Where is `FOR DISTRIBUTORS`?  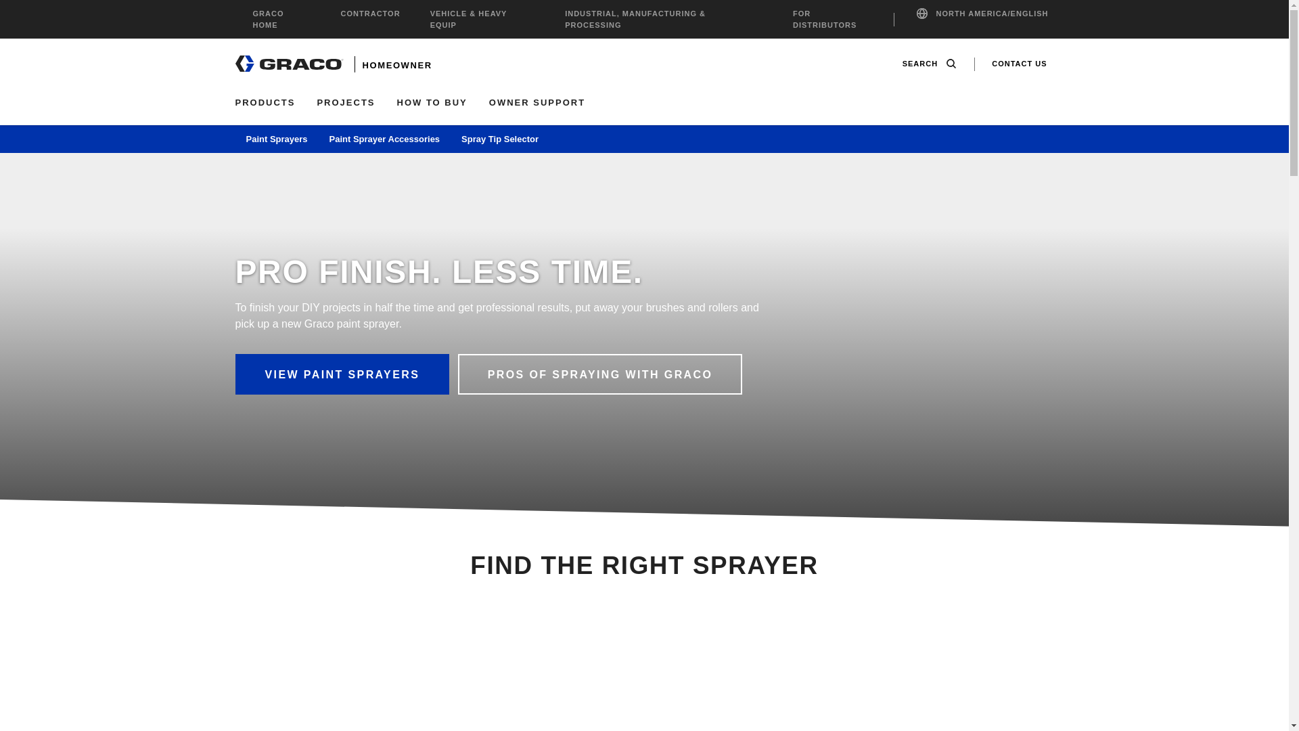 FOR DISTRIBUTORS is located at coordinates (834, 19).